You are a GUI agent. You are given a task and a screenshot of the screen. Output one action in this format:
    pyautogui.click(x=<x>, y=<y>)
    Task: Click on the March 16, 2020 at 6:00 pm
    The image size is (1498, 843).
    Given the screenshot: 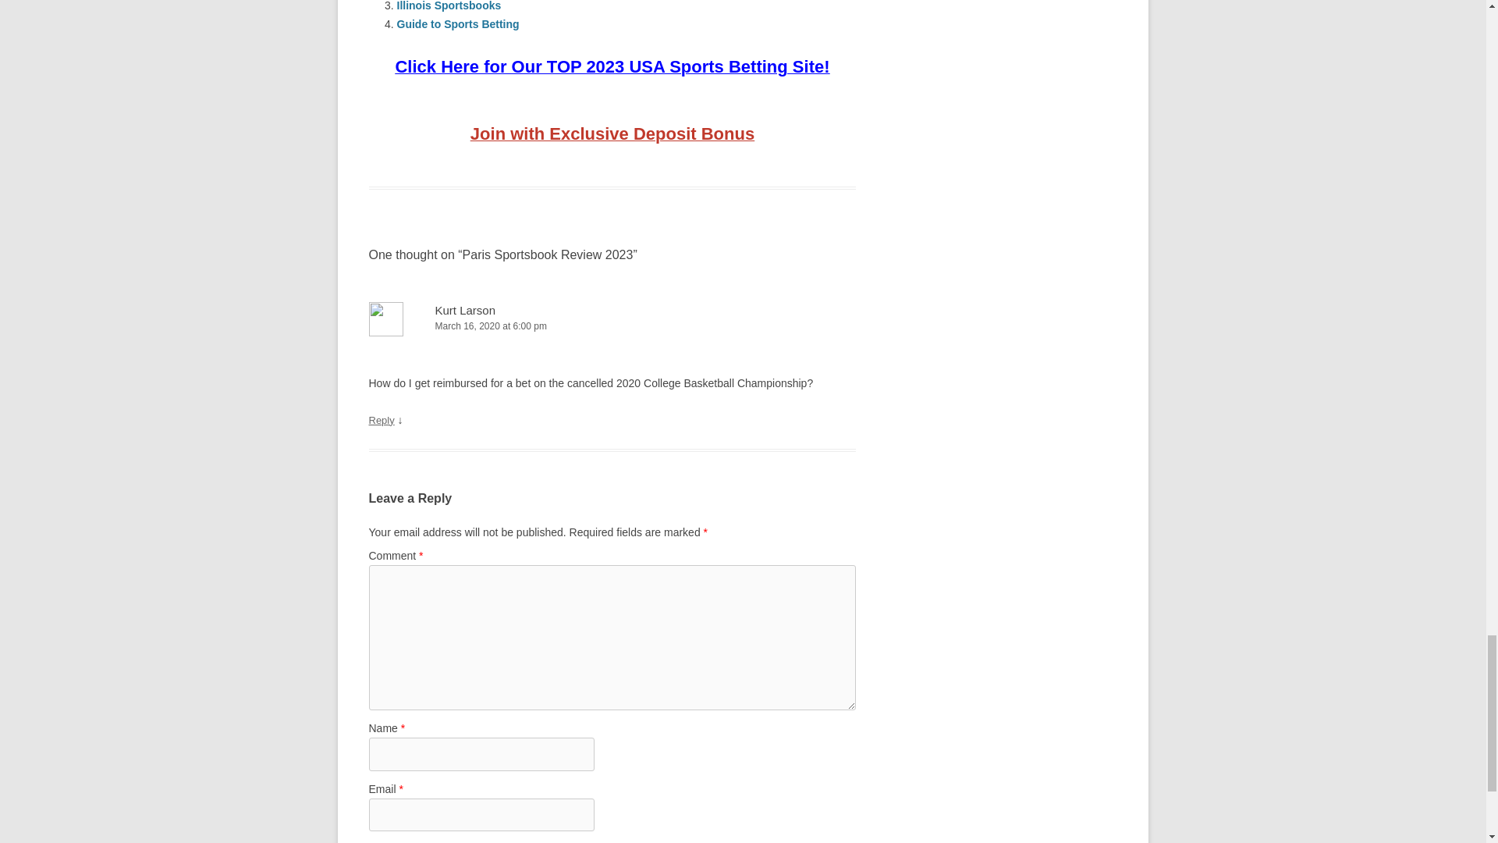 What is the action you would take?
    pyautogui.click(x=612, y=326)
    